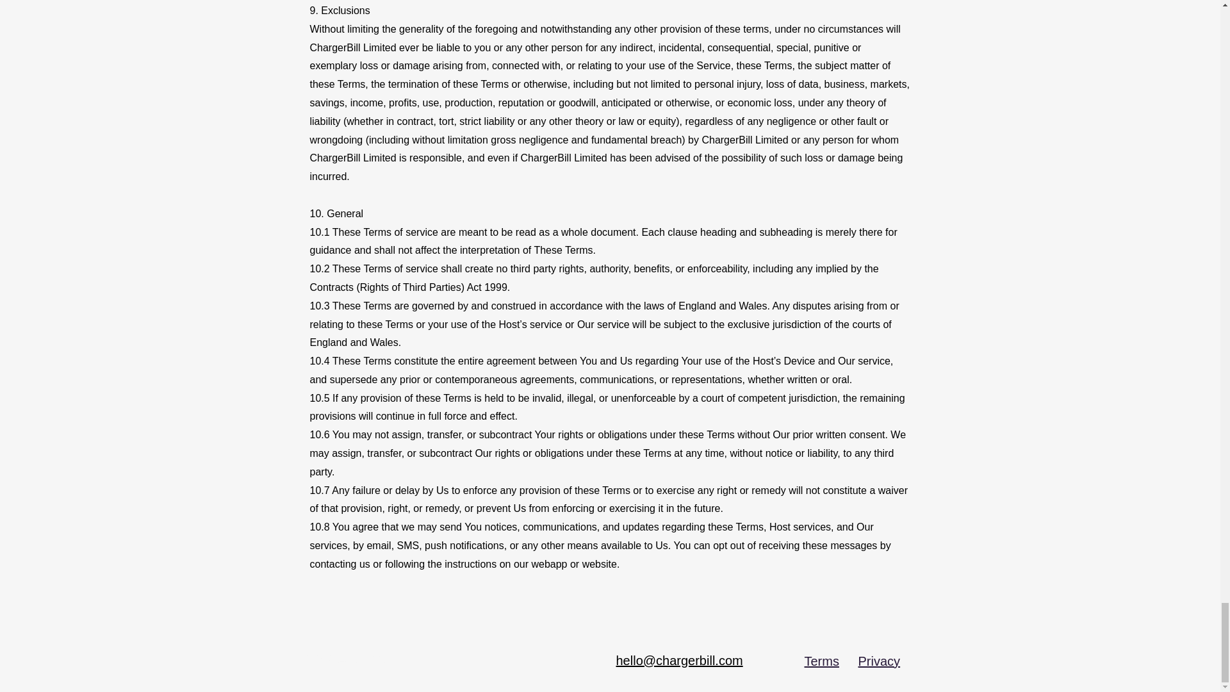 The height and width of the screenshot is (692, 1230). I want to click on Terms, so click(821, 661).